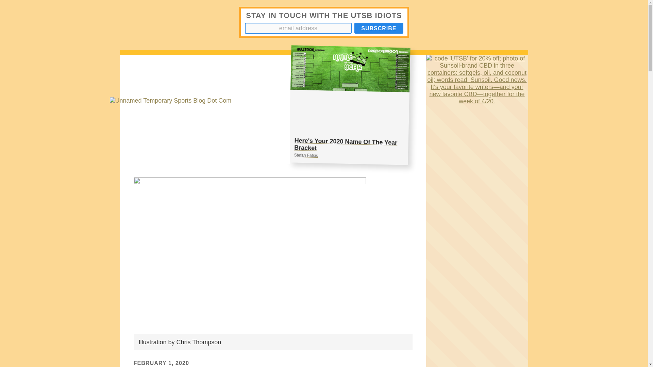 This screenshot has width=653, height=367. Describe the element at coordinates (348, 104) in the screenshot. I see `FEBRUARY 1, 2020` at that location.